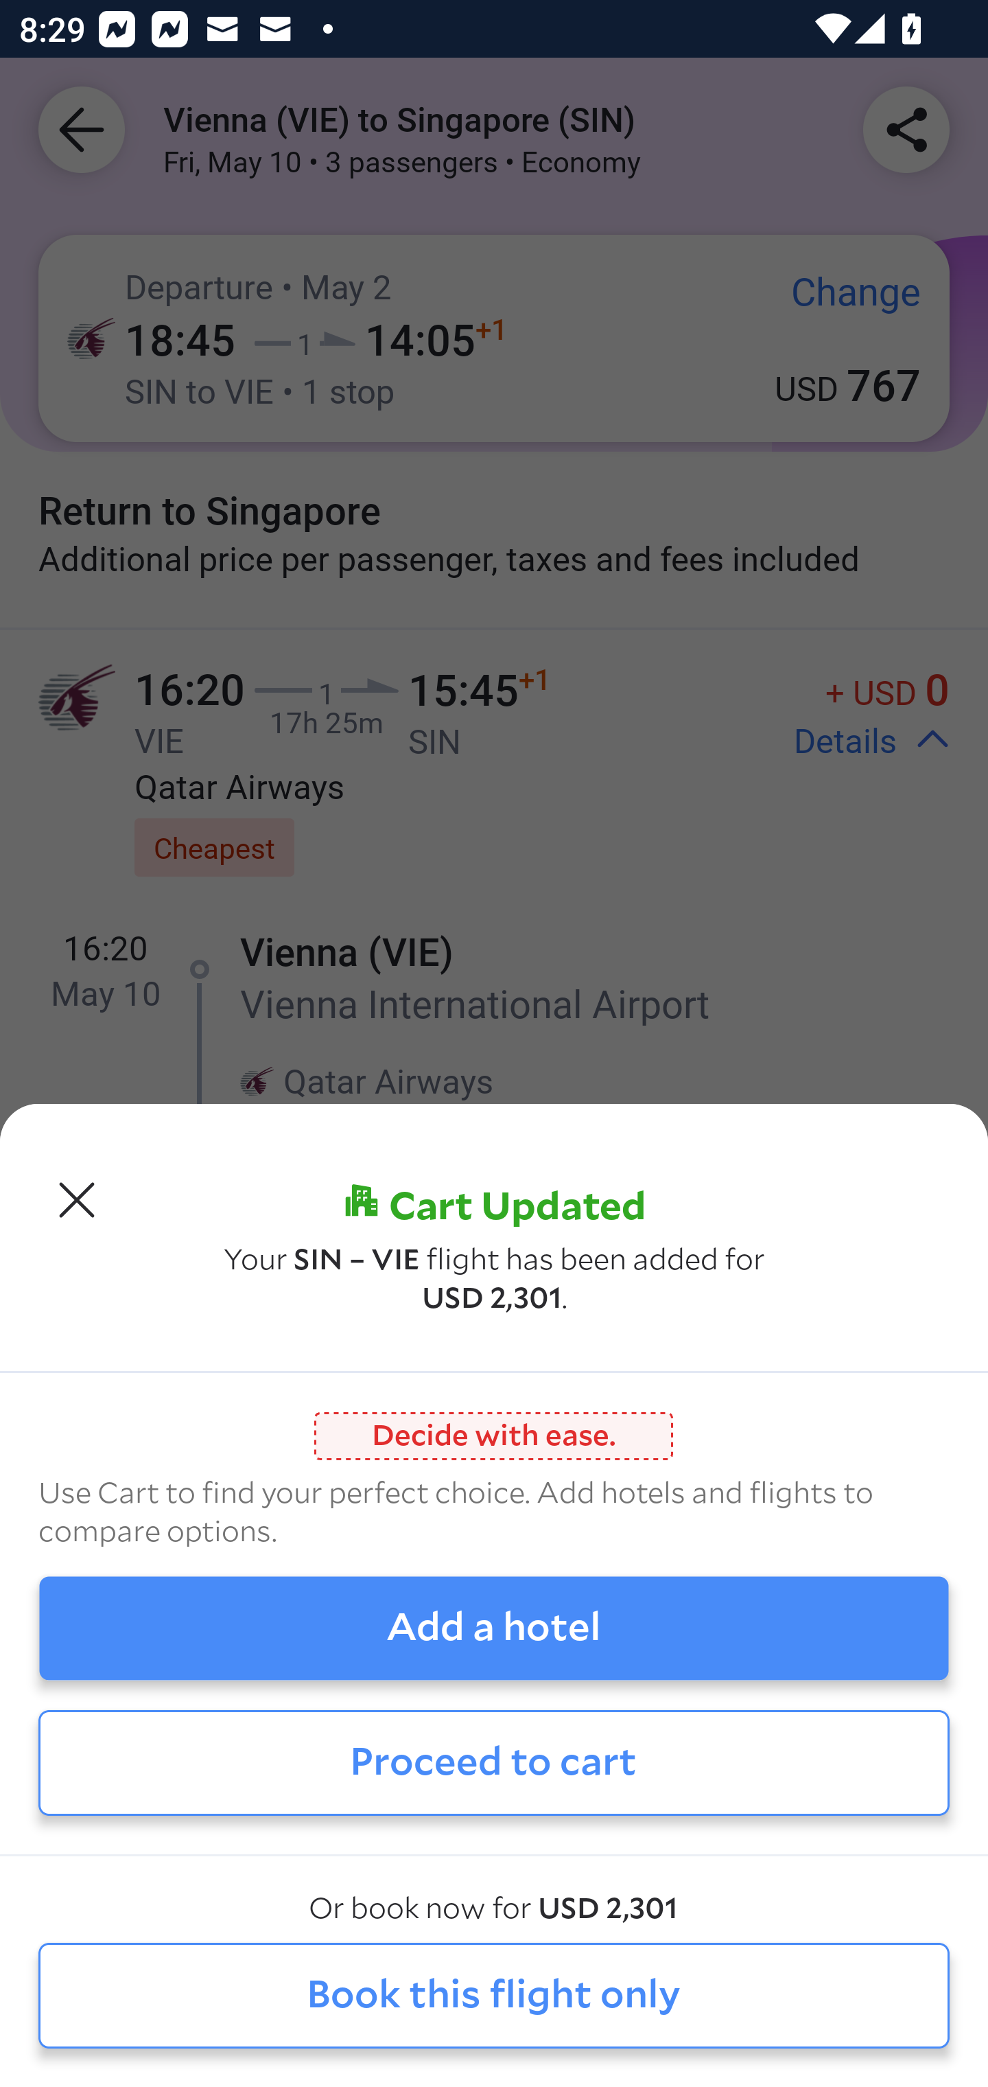  Describe the element at coordinates (494, 1762) in the screenshot. I see `Proceed to cart  Proceed to cart` at that location.